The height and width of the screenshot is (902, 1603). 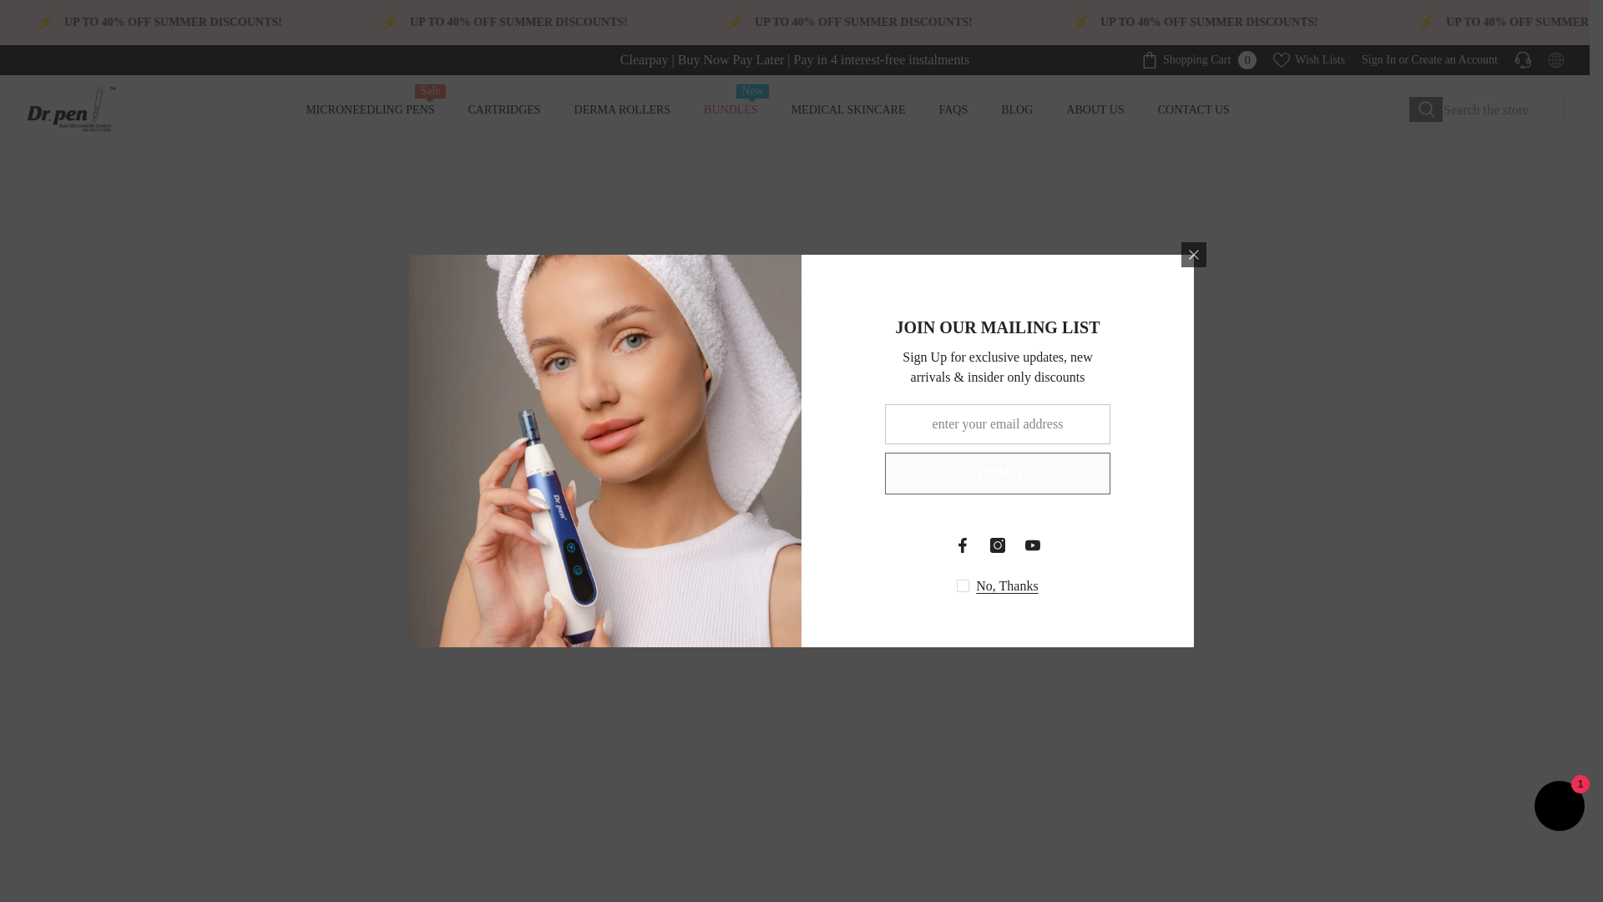 What do you see at coordinates (1378, 58) in the screenshot?
I see `CARTRIDGES` at bounding box center [1378, 58].